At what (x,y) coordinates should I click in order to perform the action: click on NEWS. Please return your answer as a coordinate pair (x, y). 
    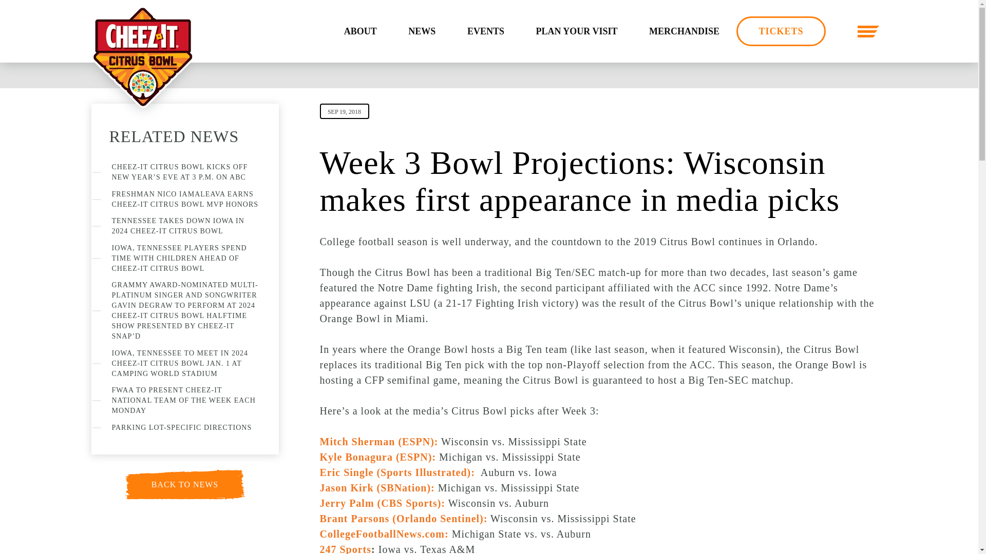
    Looking at the image, I should click on (421, 31).